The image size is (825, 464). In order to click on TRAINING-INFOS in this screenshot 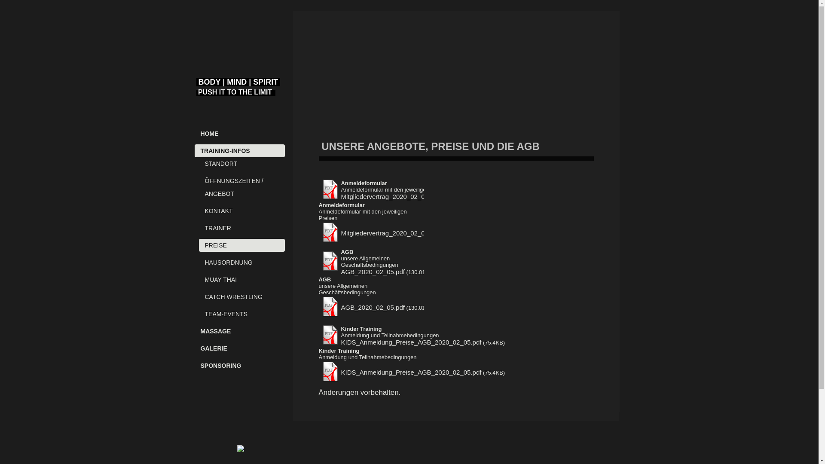, I will do `click(239, 151)`.